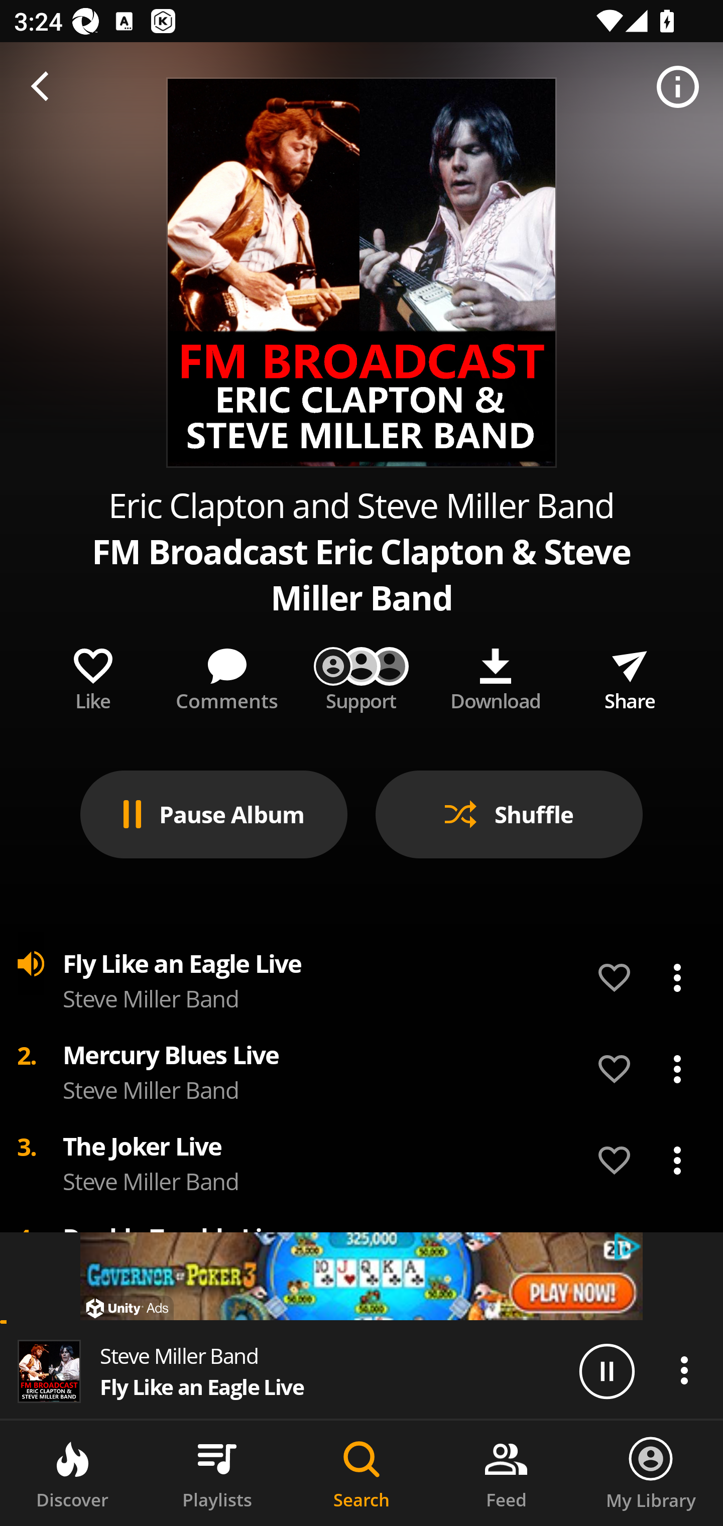 This screenshot has height=1526, width=723. I want to click on Actions, so click(677, 1161).